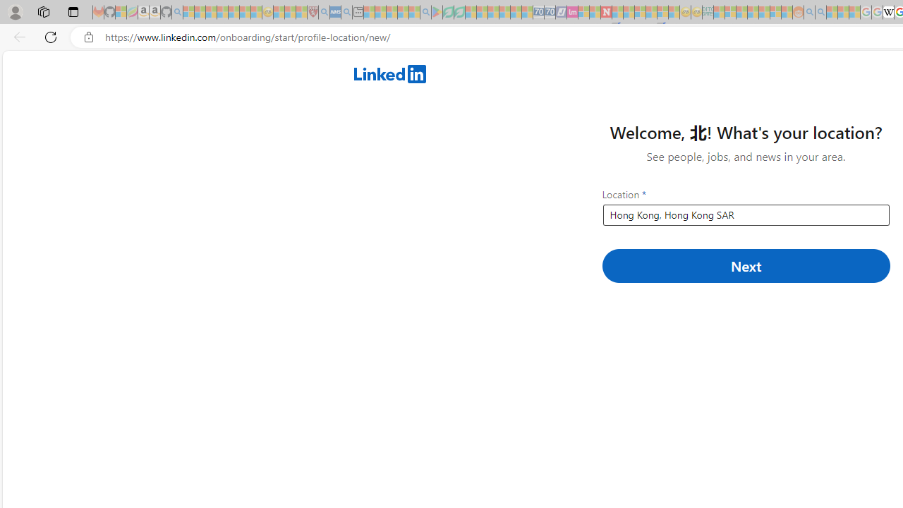 The image size is (903, 508). I want to click on google - Search - Sleeping, so click(425, 13).